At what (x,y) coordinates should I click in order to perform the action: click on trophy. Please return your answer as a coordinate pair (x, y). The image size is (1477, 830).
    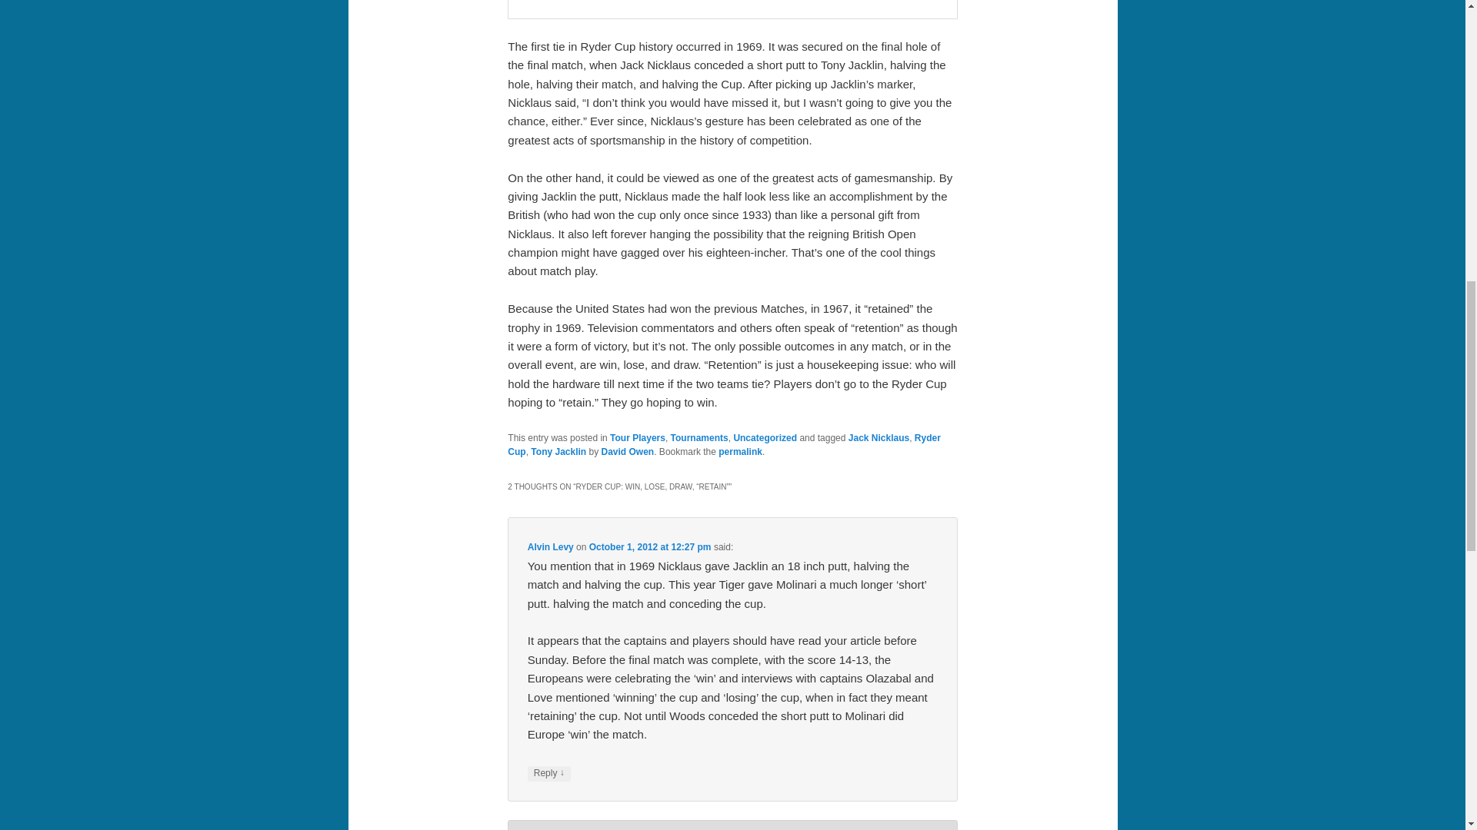
    Looking at the image, I should click on (732, 9).